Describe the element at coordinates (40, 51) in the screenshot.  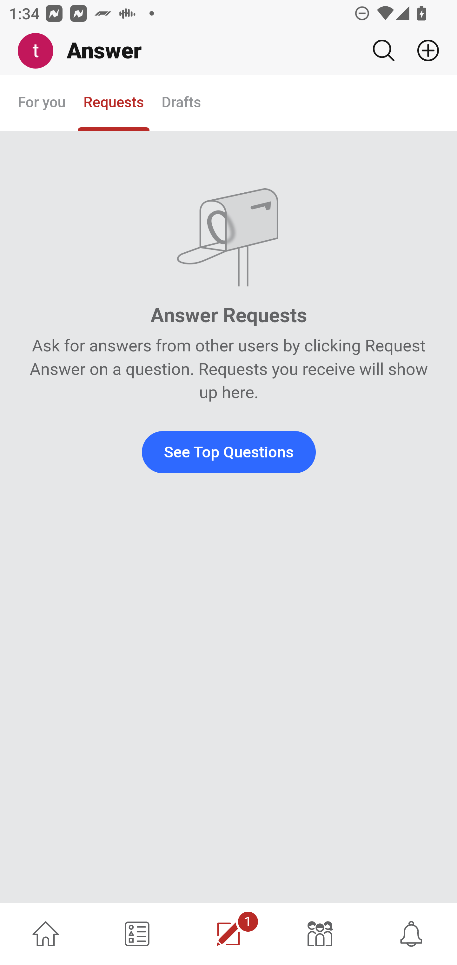
I see `Me` at that location.